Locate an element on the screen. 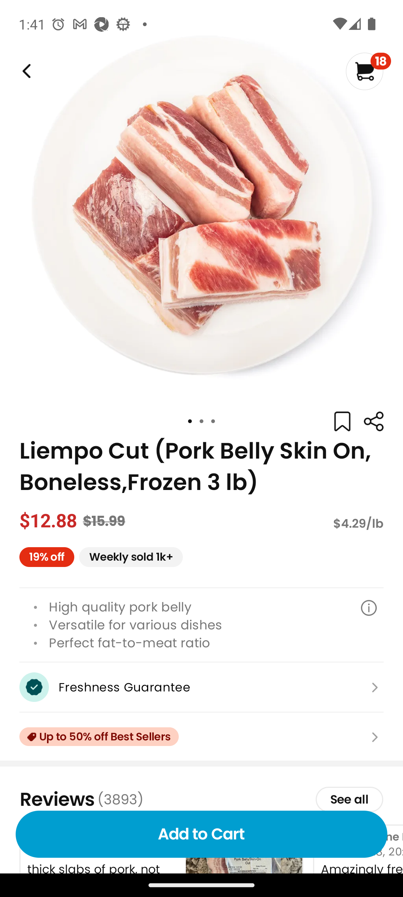 The image size is (403, 897). Weee! is located at coordinates (373, 422).